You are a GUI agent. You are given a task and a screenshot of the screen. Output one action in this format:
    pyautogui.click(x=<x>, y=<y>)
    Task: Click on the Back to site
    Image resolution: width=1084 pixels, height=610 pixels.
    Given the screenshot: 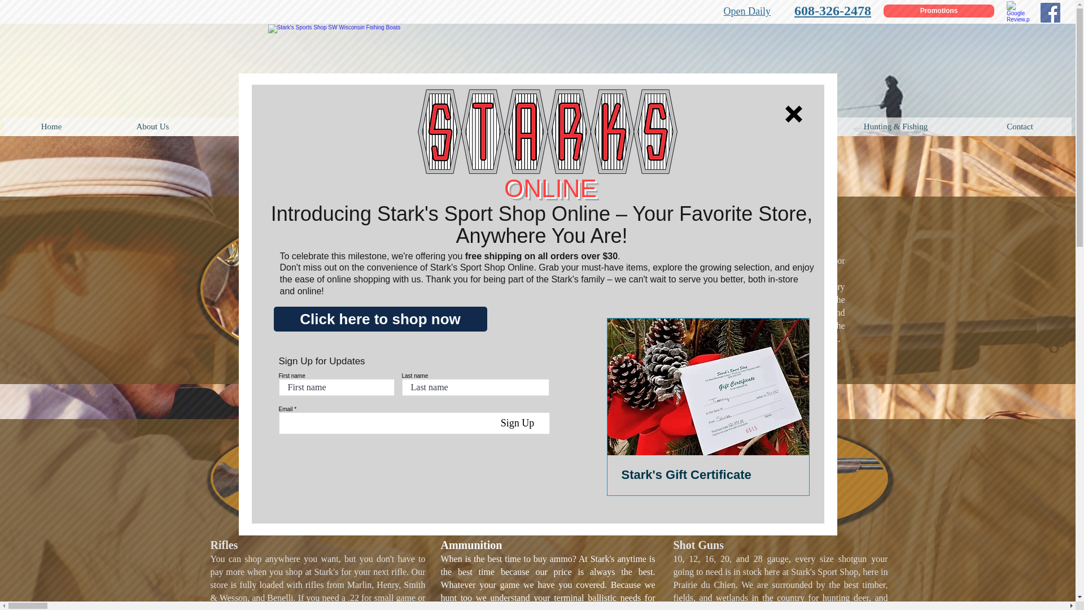 What is the action you would take?
    pyautogui.click(x=793, y=114)
    